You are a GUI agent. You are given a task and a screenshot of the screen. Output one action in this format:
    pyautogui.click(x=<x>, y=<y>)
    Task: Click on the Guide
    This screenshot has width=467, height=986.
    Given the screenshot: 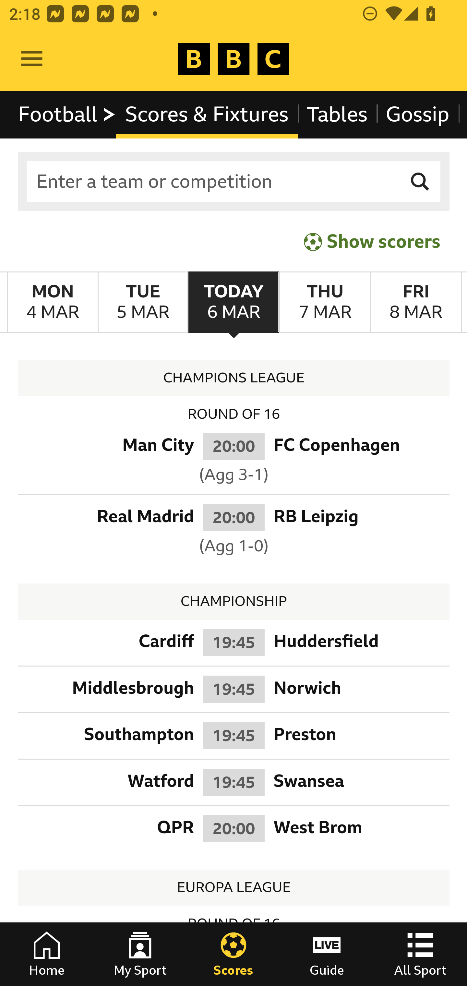 What is the action you would take?
    pyautogui.click(x=327, y=954)
    